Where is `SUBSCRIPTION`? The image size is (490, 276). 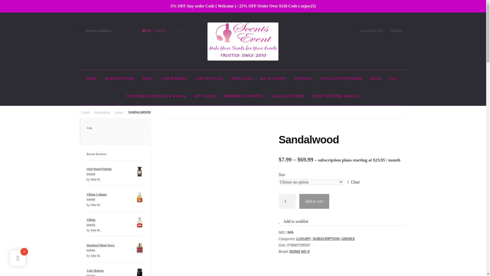
SUBSCRIPTION is located at coordinates (120, 79).